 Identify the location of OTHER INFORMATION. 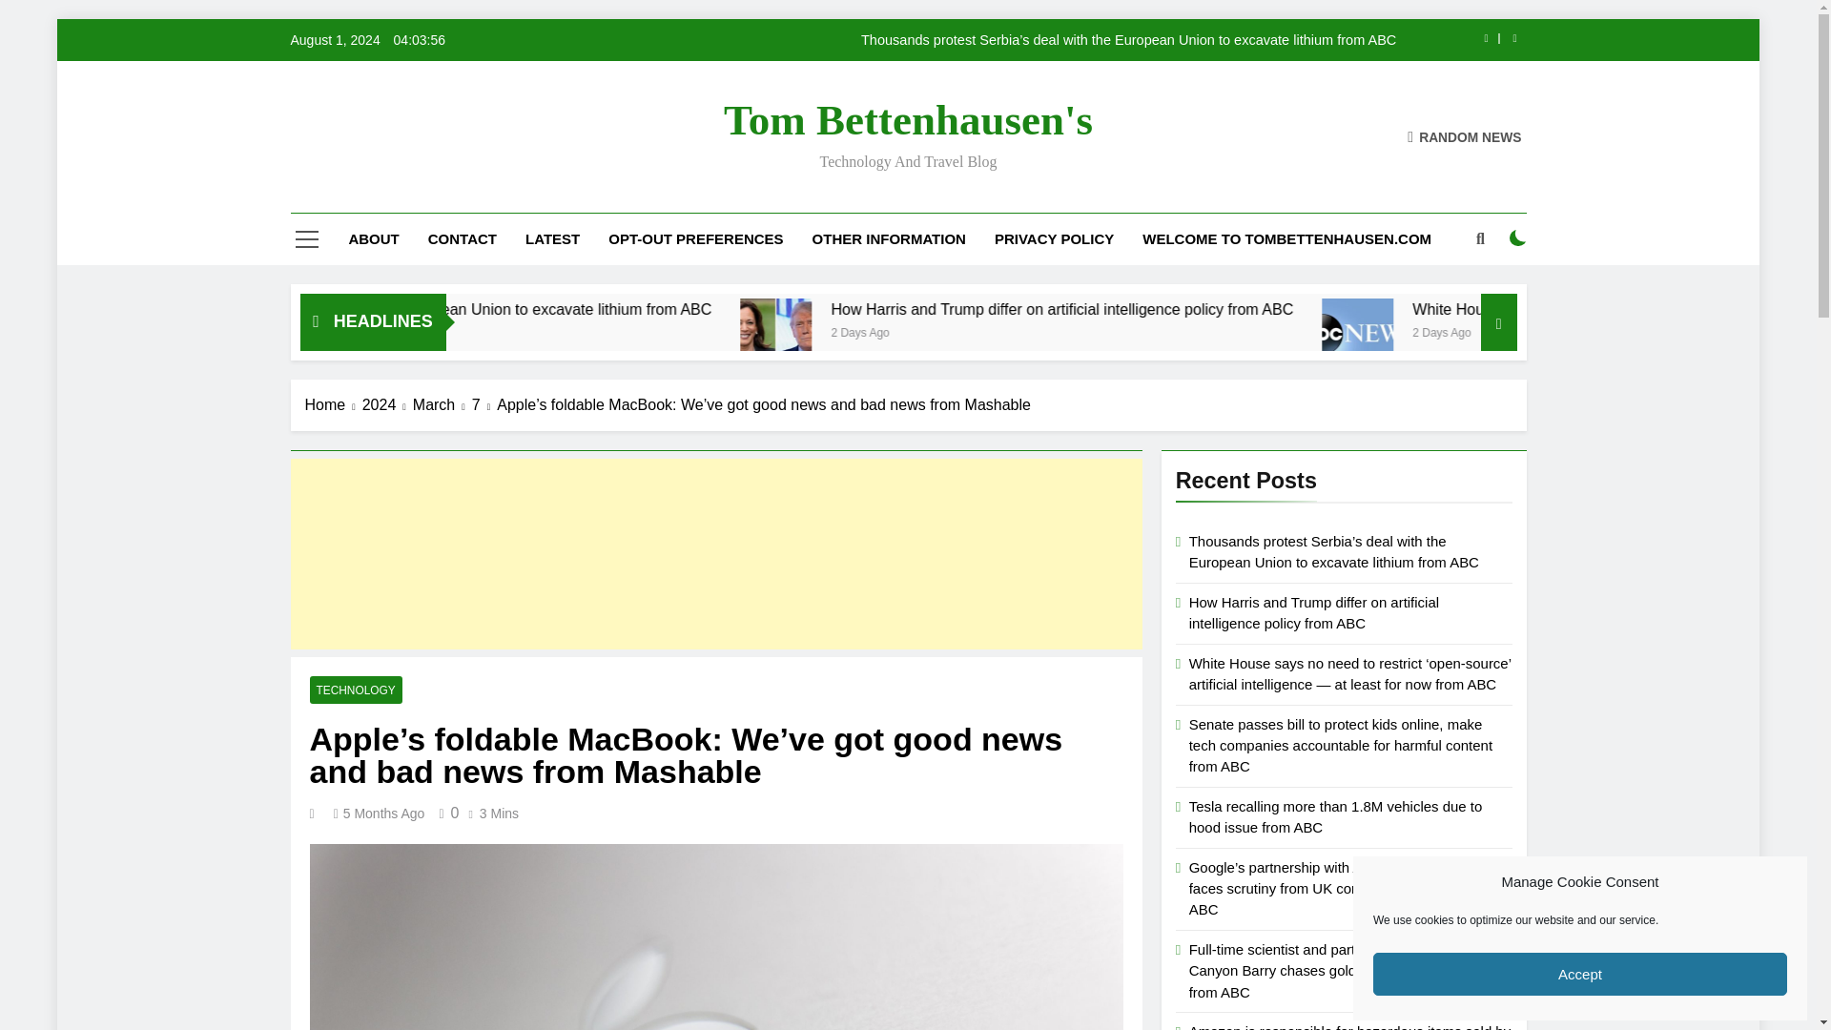
(889, 238).